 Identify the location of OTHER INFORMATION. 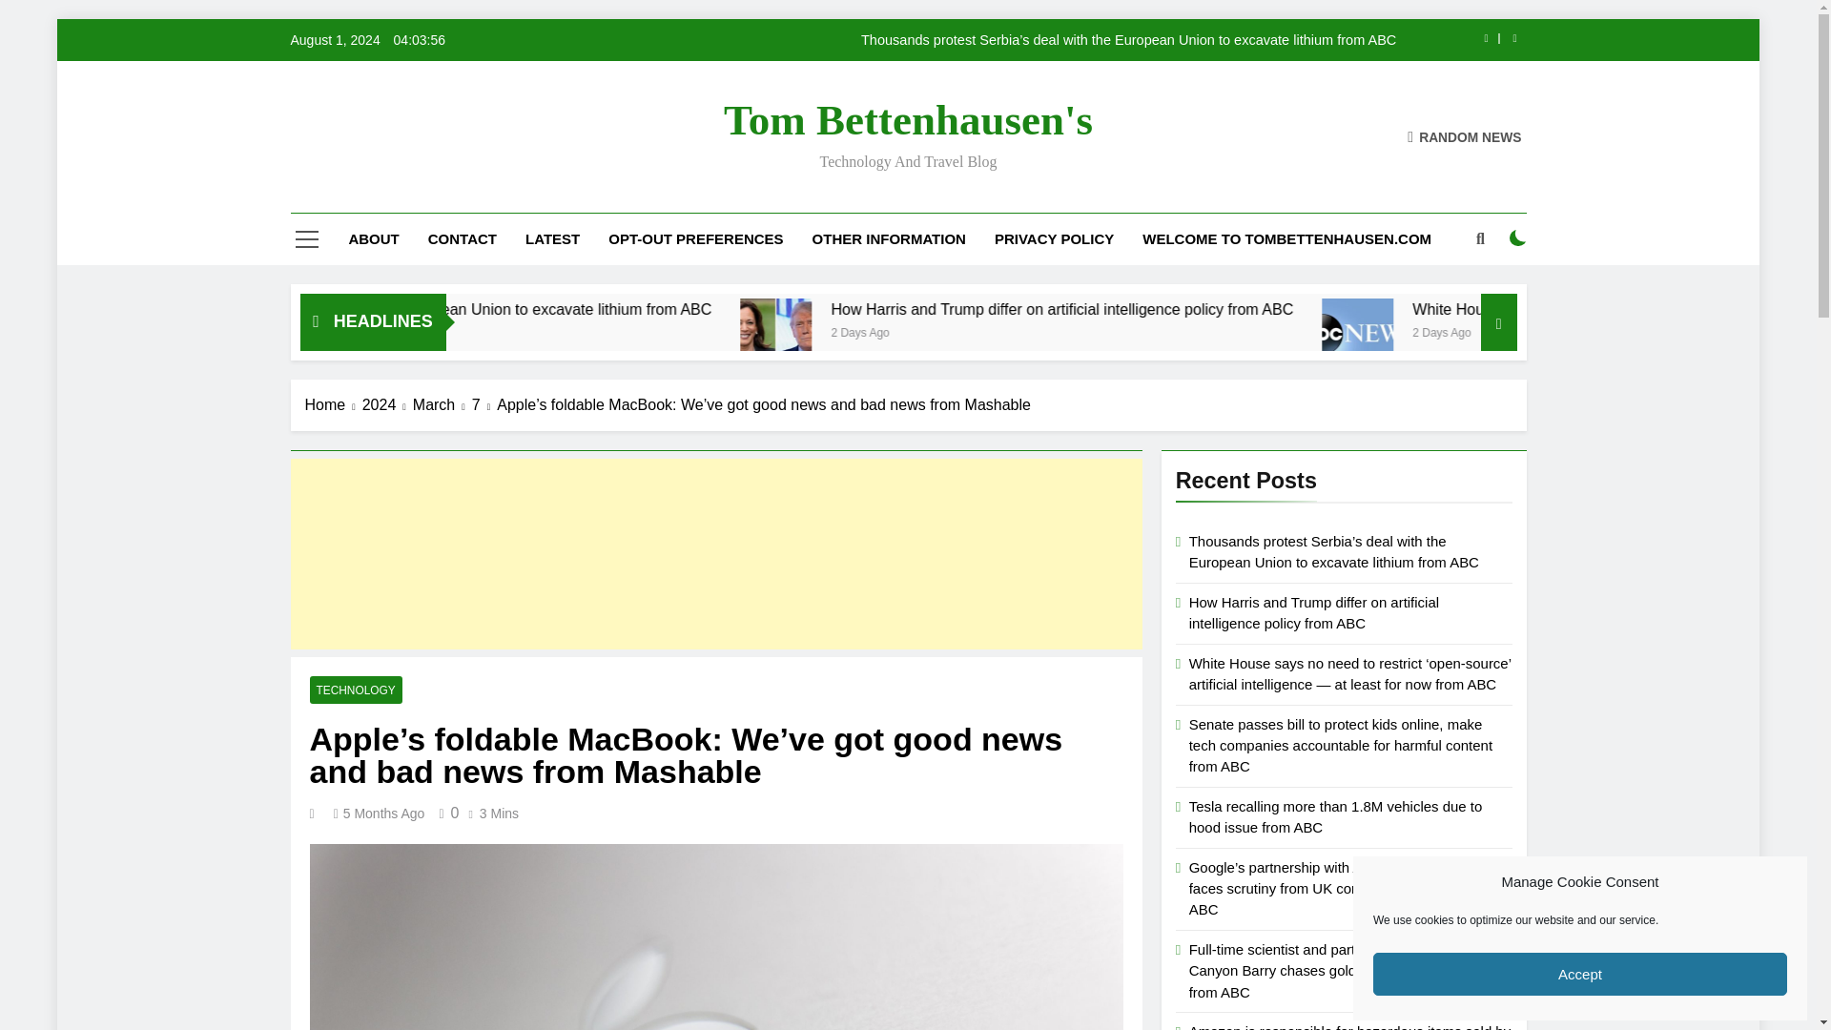
(889, 238).